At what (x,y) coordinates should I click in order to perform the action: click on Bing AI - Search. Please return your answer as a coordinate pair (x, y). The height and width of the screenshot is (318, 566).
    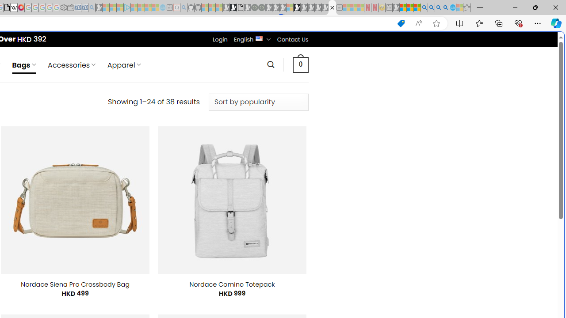
    Looking at the image, I should click on (424, 8).